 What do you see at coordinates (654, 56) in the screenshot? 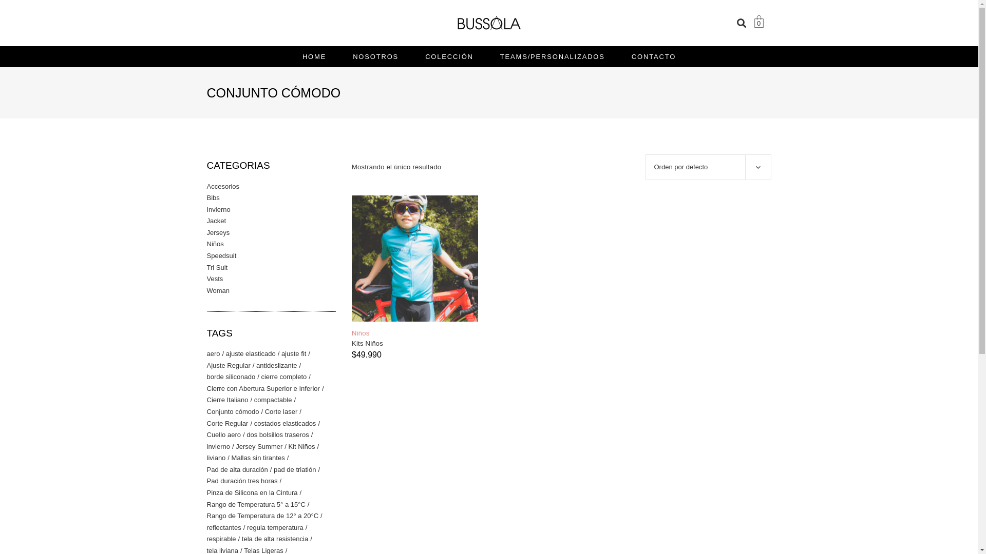
I see `CONTACTO` at bounding box center [654, 56].